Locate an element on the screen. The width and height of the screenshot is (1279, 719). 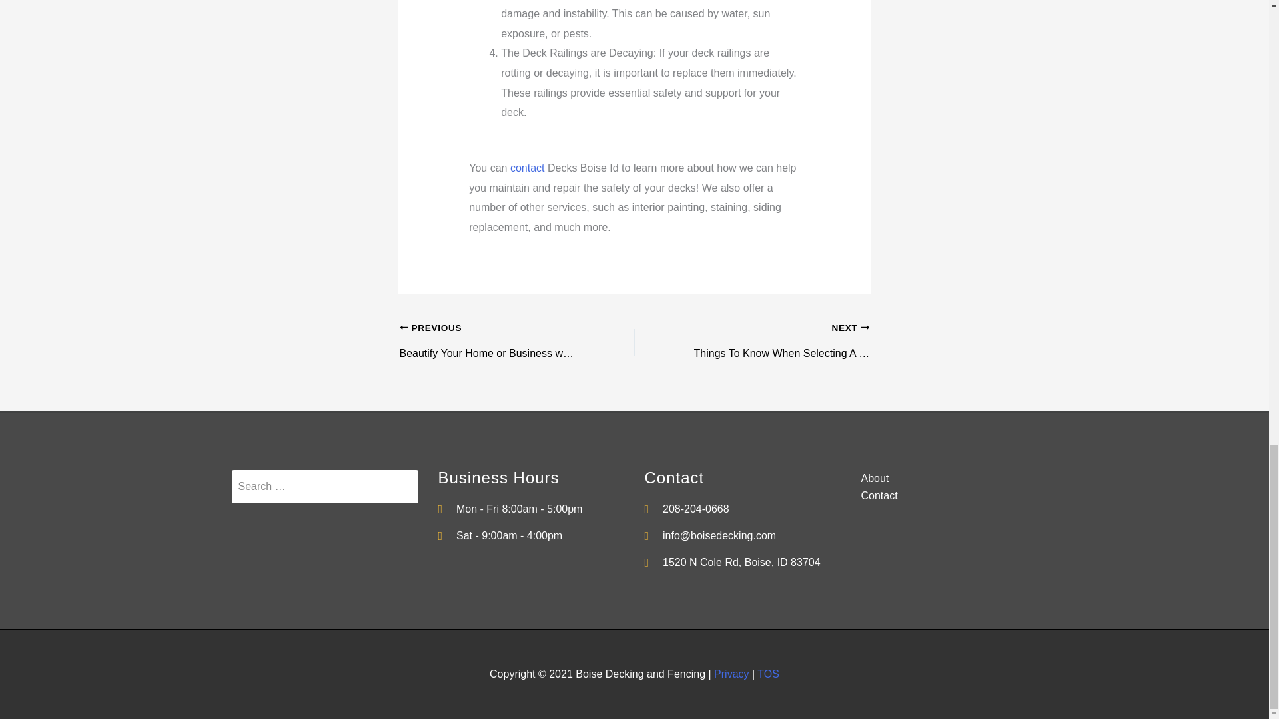
contact is located at coordinates (528, 168).